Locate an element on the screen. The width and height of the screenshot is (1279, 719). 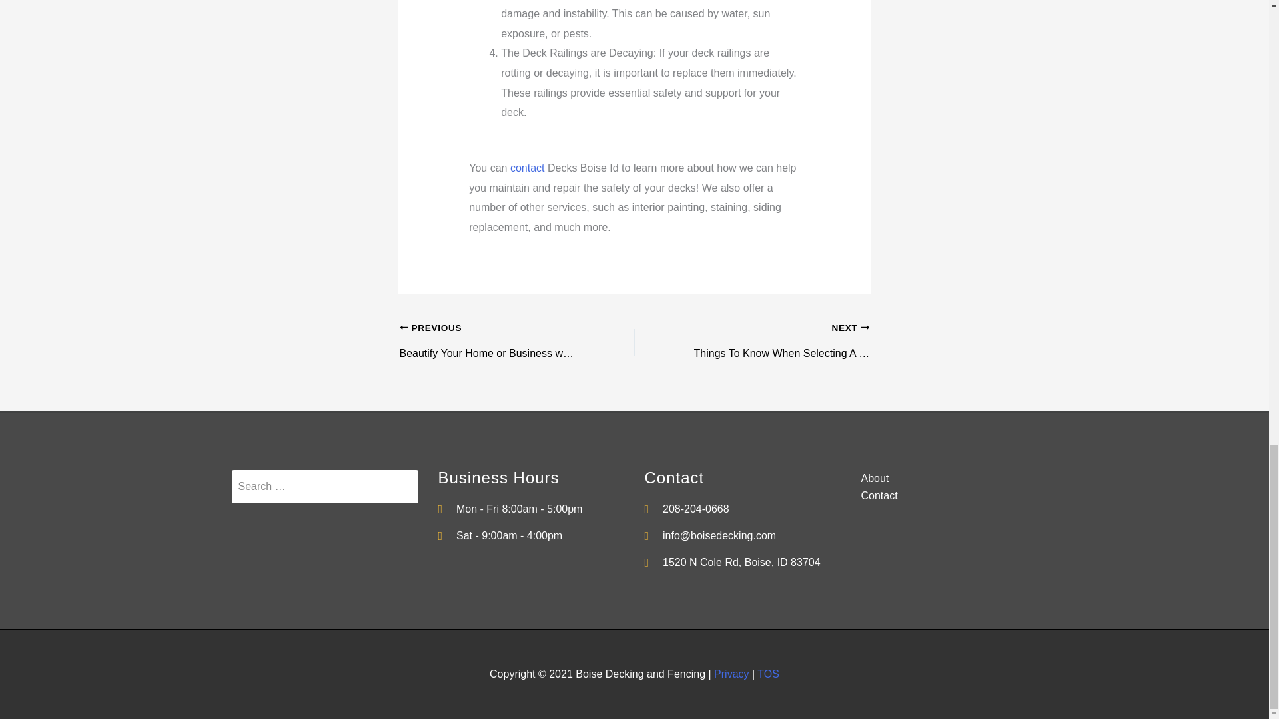
contact is located at coordinates (528, 168).